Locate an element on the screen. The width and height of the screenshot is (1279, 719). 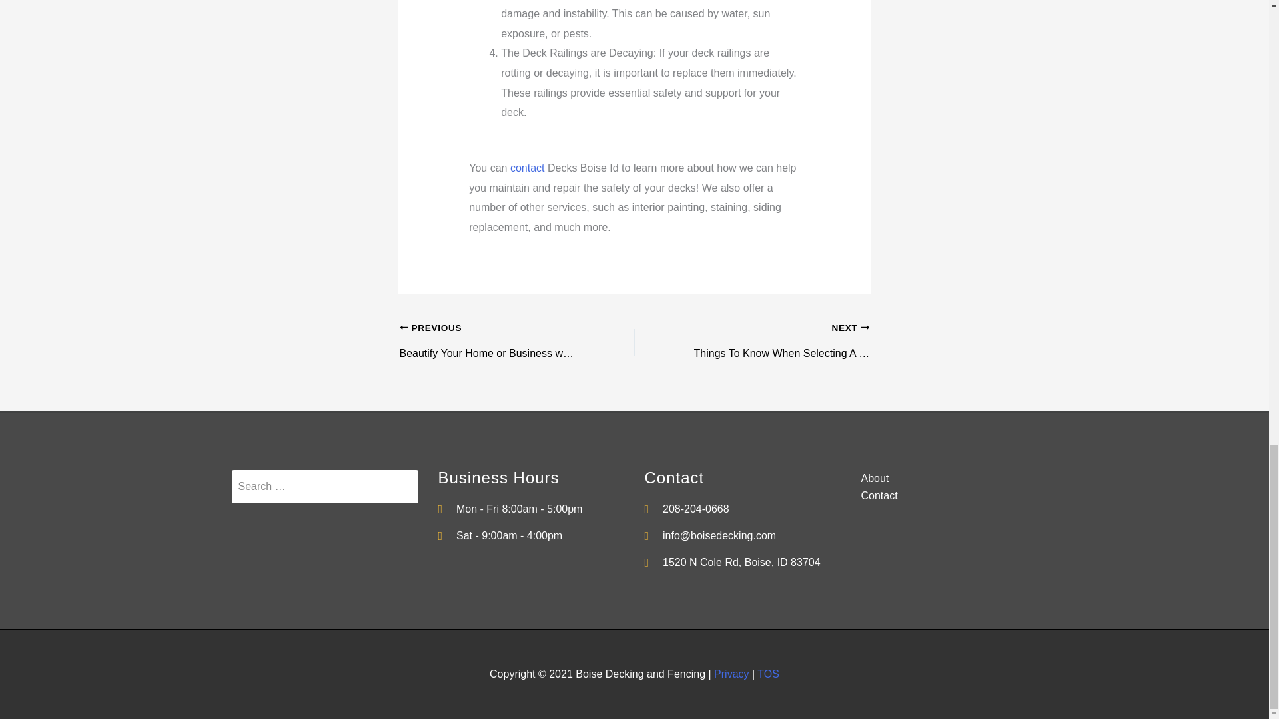
contact is located at coordinates (528, 168).